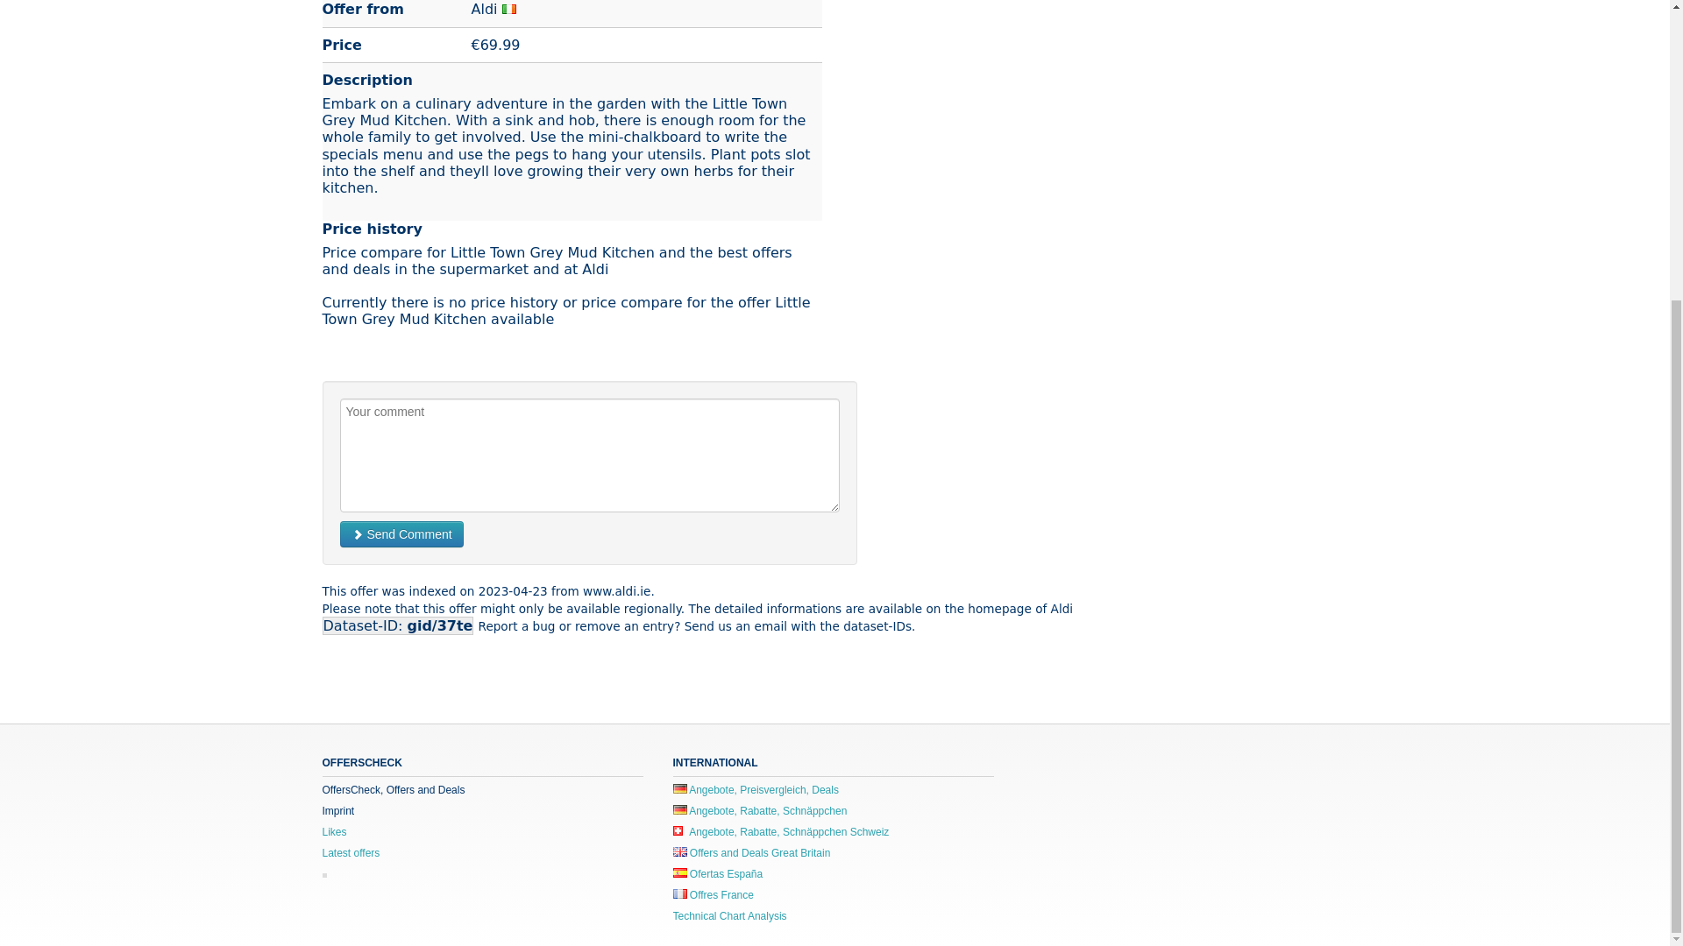 The image size is (1683, 946). What do you see at coordinates (714, 895) in the screenshot?
I see `Offres France` at bounding box center [714, 895].